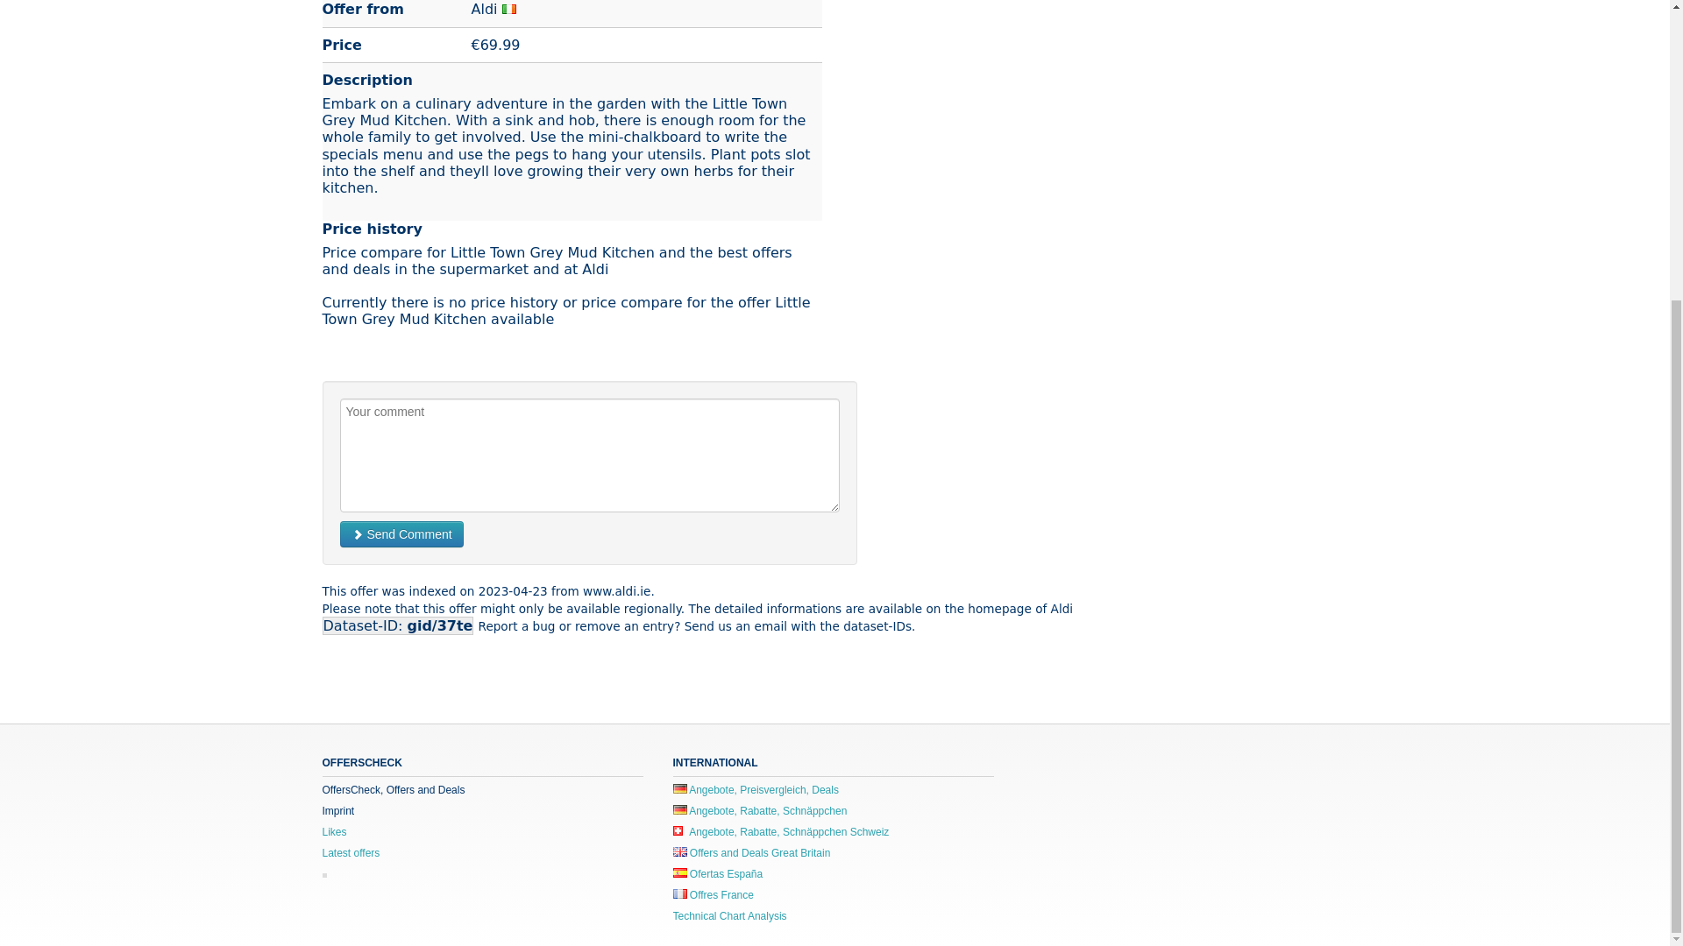 The image size is (1683, 946). What do you see at coordinates (714, 895) in the screenshot?
I see `Offres France` at bounding box center [714, 895].